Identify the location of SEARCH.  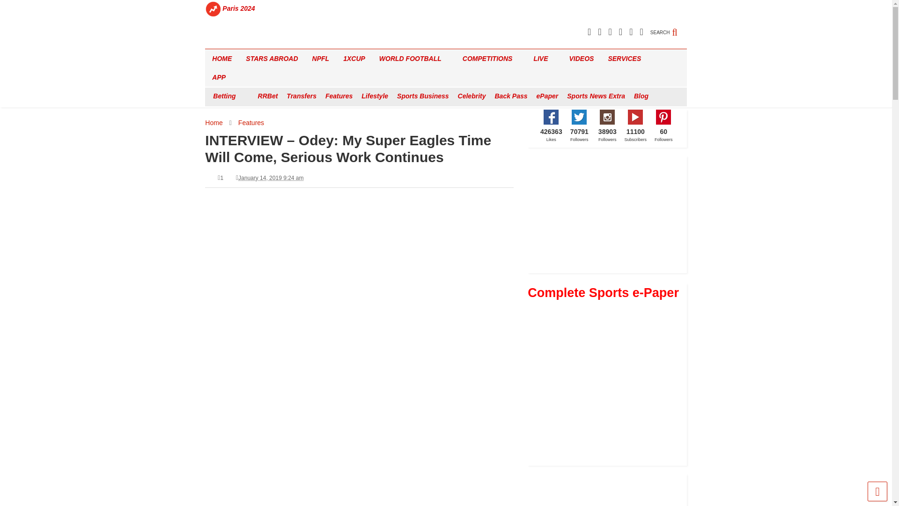
(668, 27).